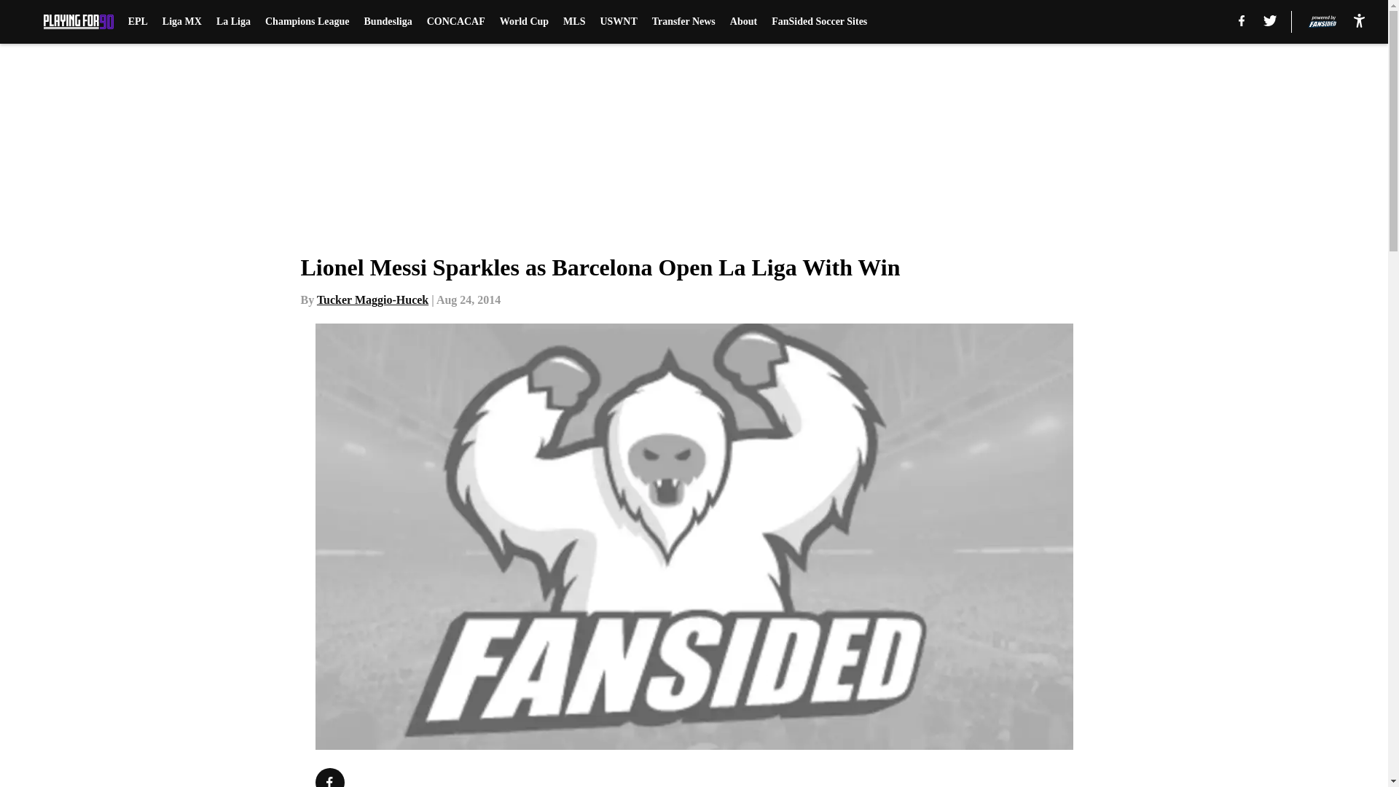 This screenshot has height=787, width=1399. I want to click on Bundesliga, so click(388, 22).